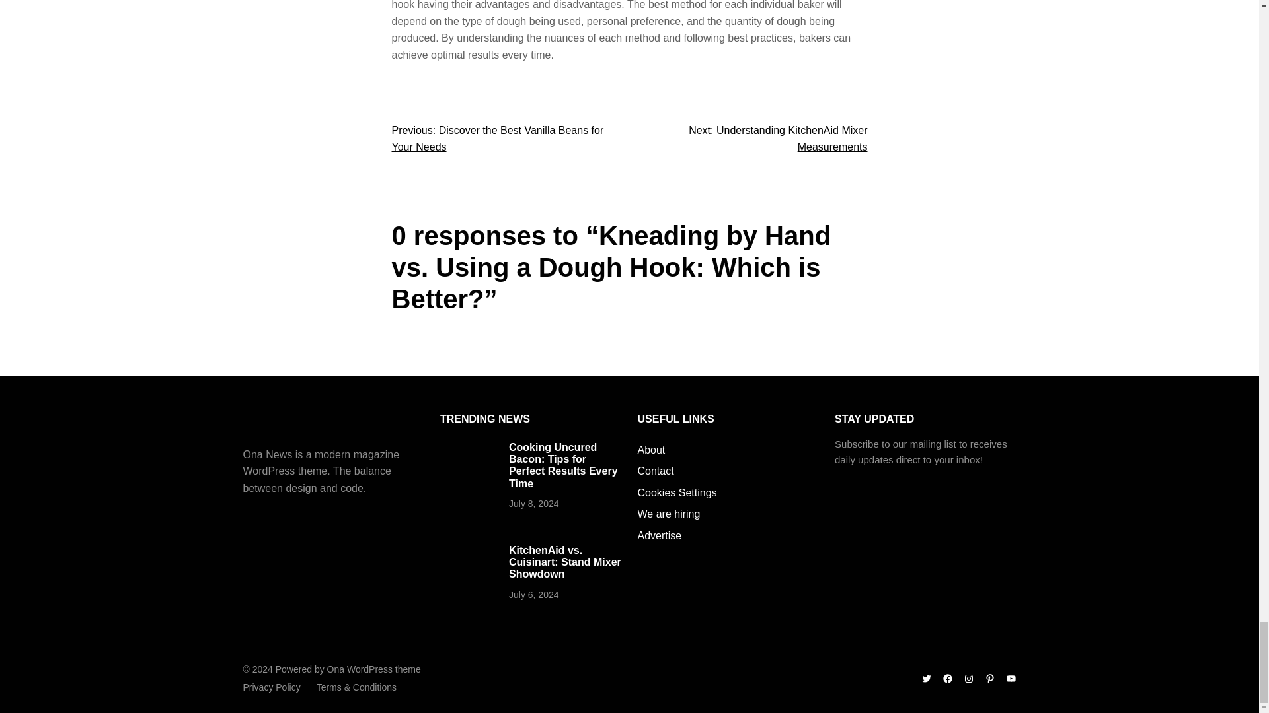 This screenshot has width=1269, height=713. Describe the element at coordinates (969, 678) in the screenshot. I see `Instagram` at that location.